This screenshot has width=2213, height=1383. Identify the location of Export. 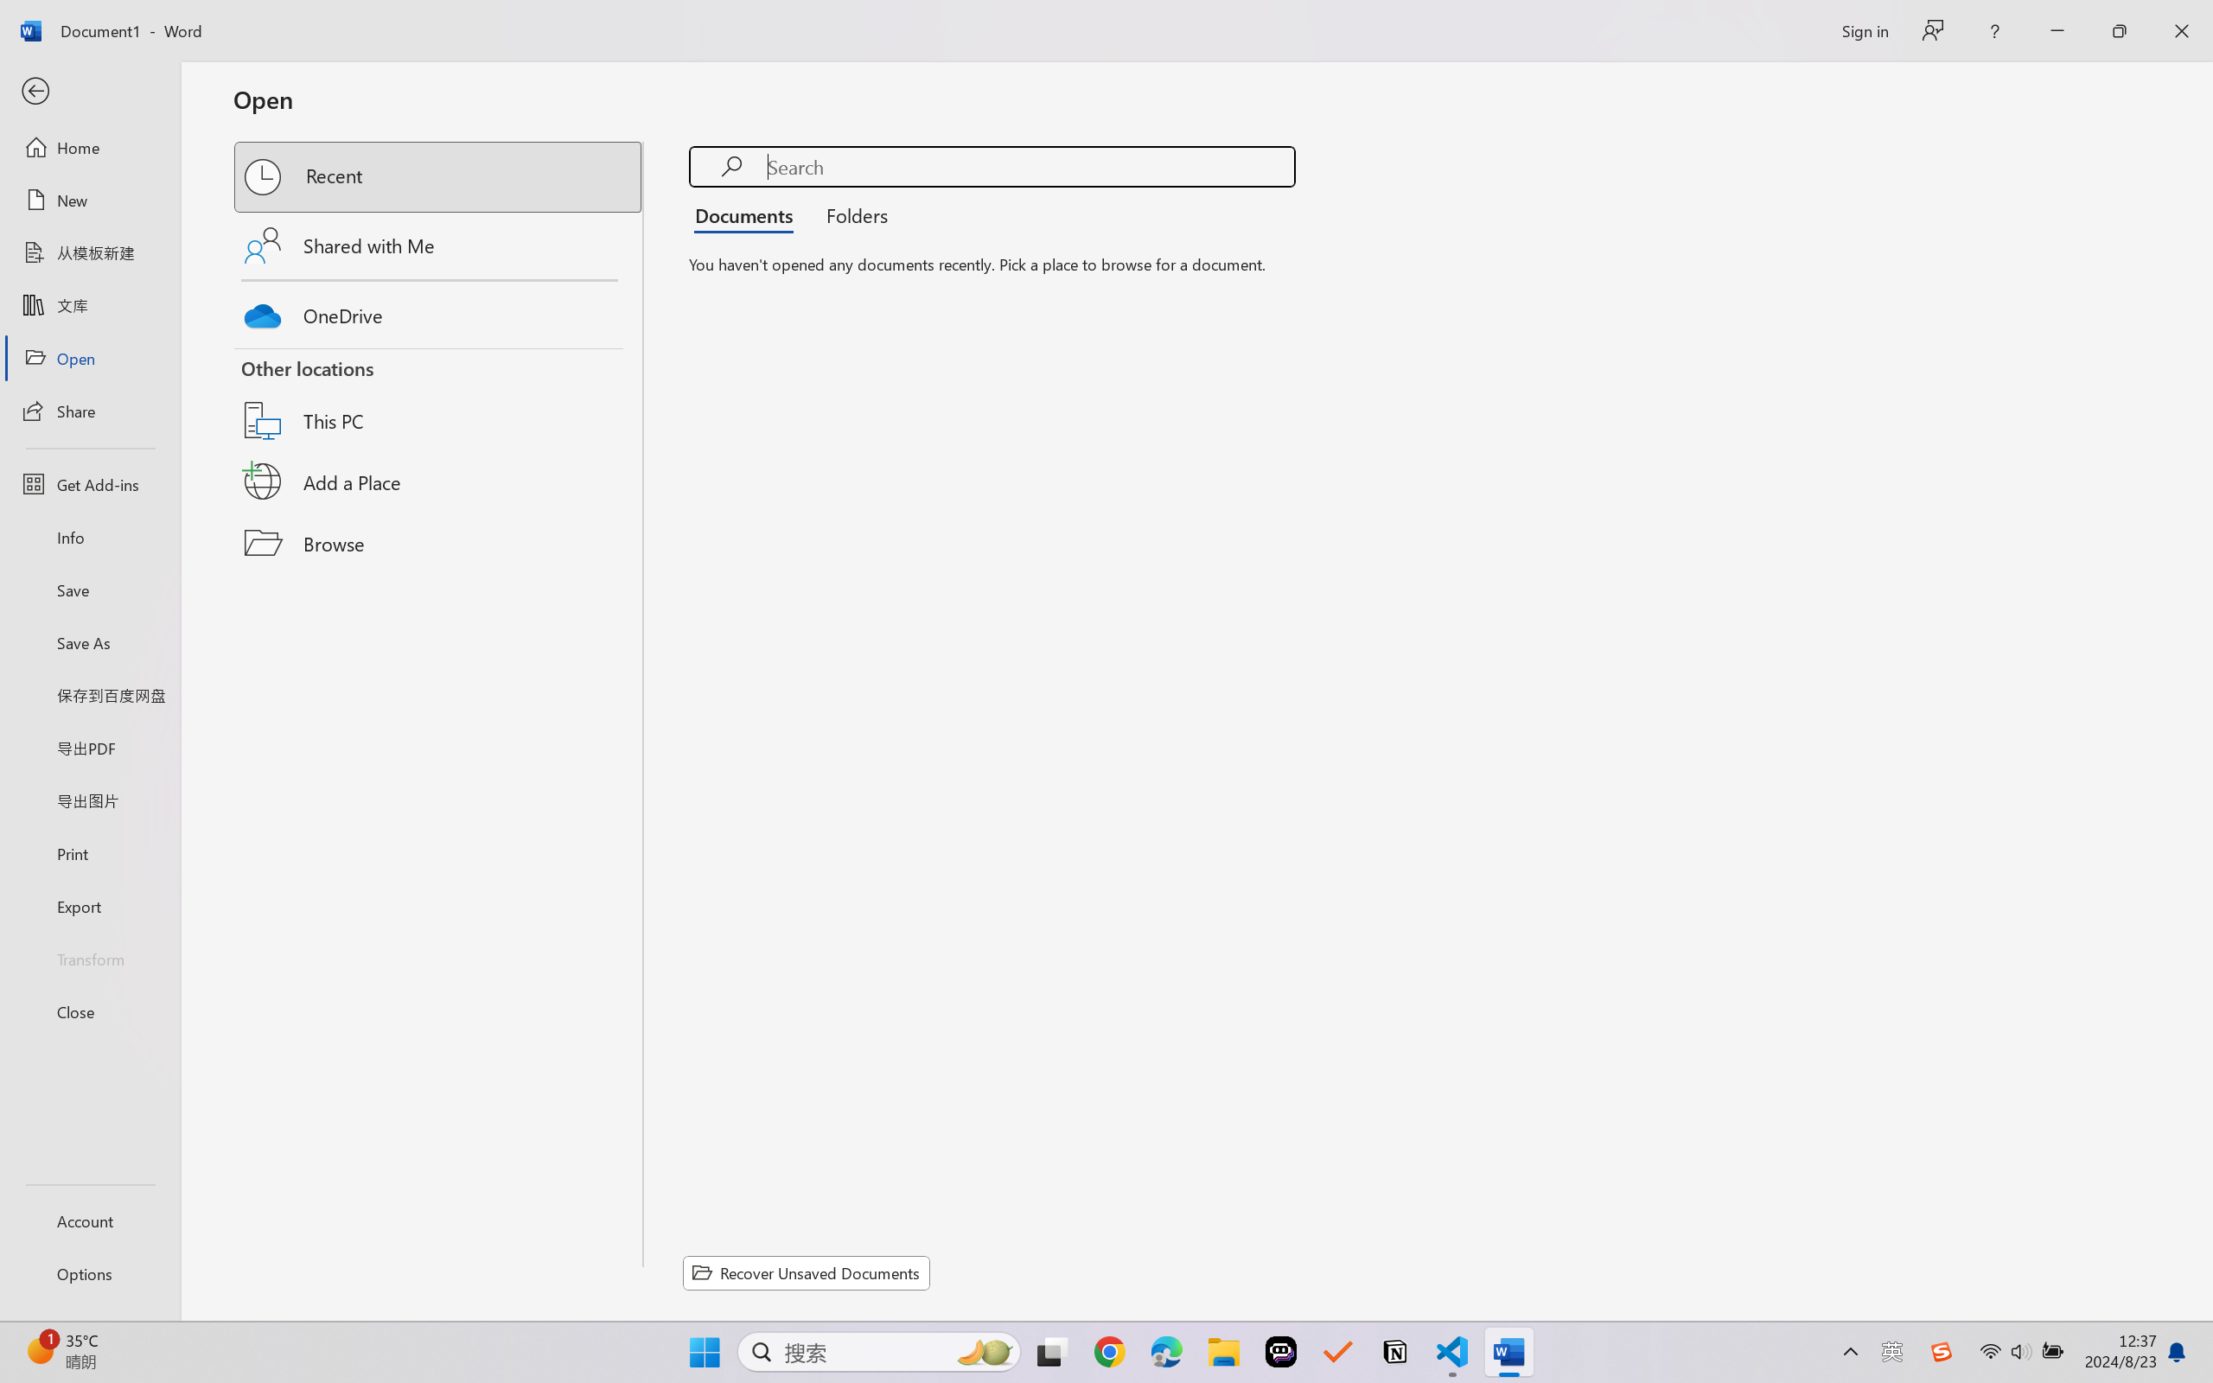
(90, 906).